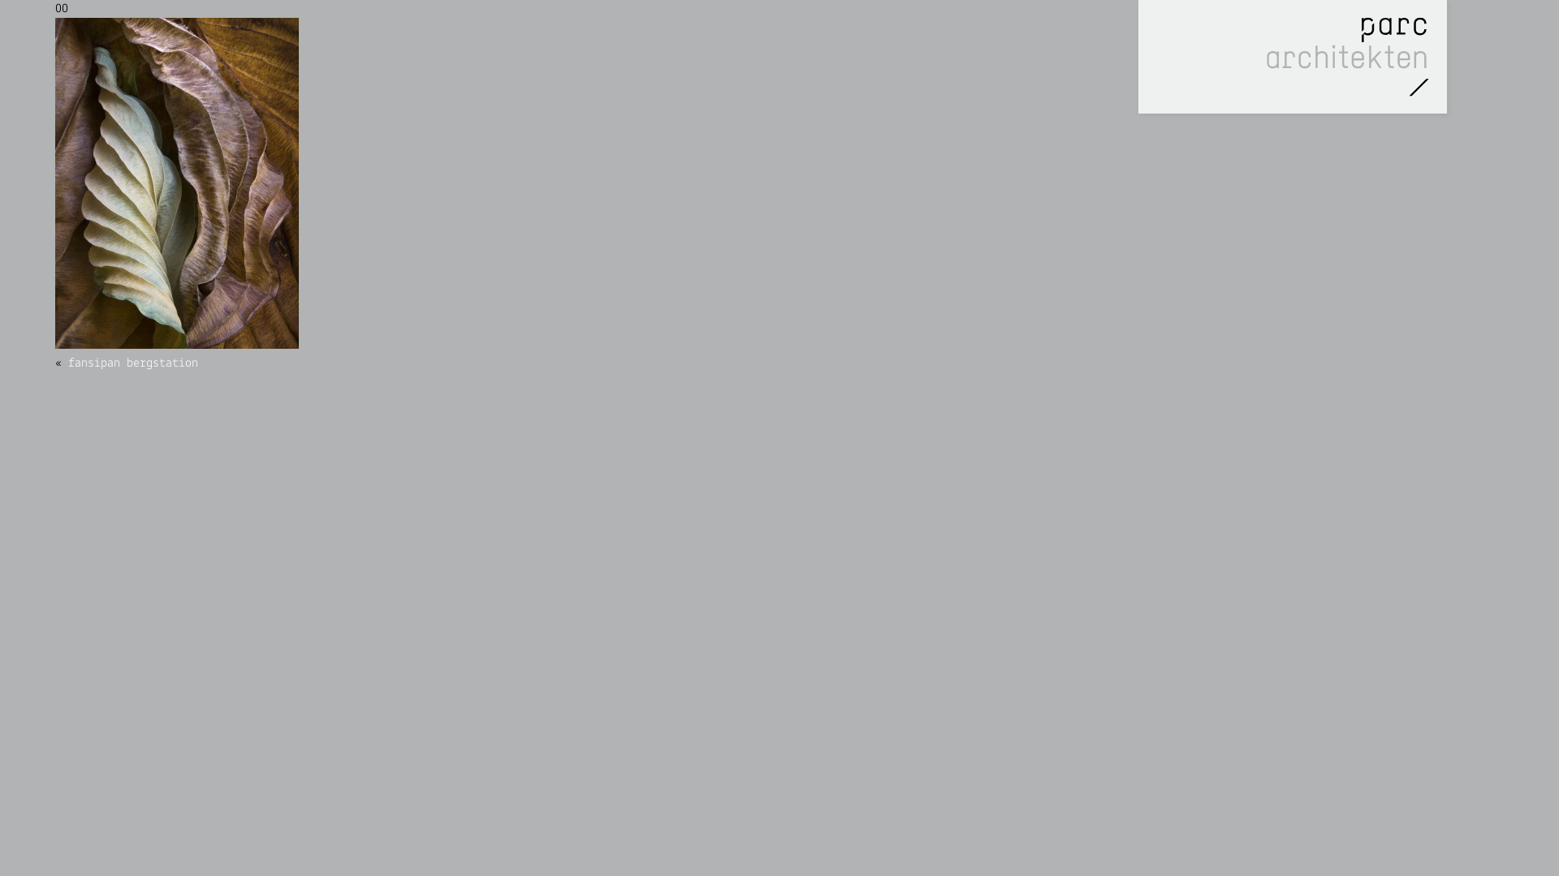 This screenshot has height=876, width=1559. What do you see at coordinates (133, 363) in the screenshot?
I see `fansipan bergstation` at bounding box center [133, 363].